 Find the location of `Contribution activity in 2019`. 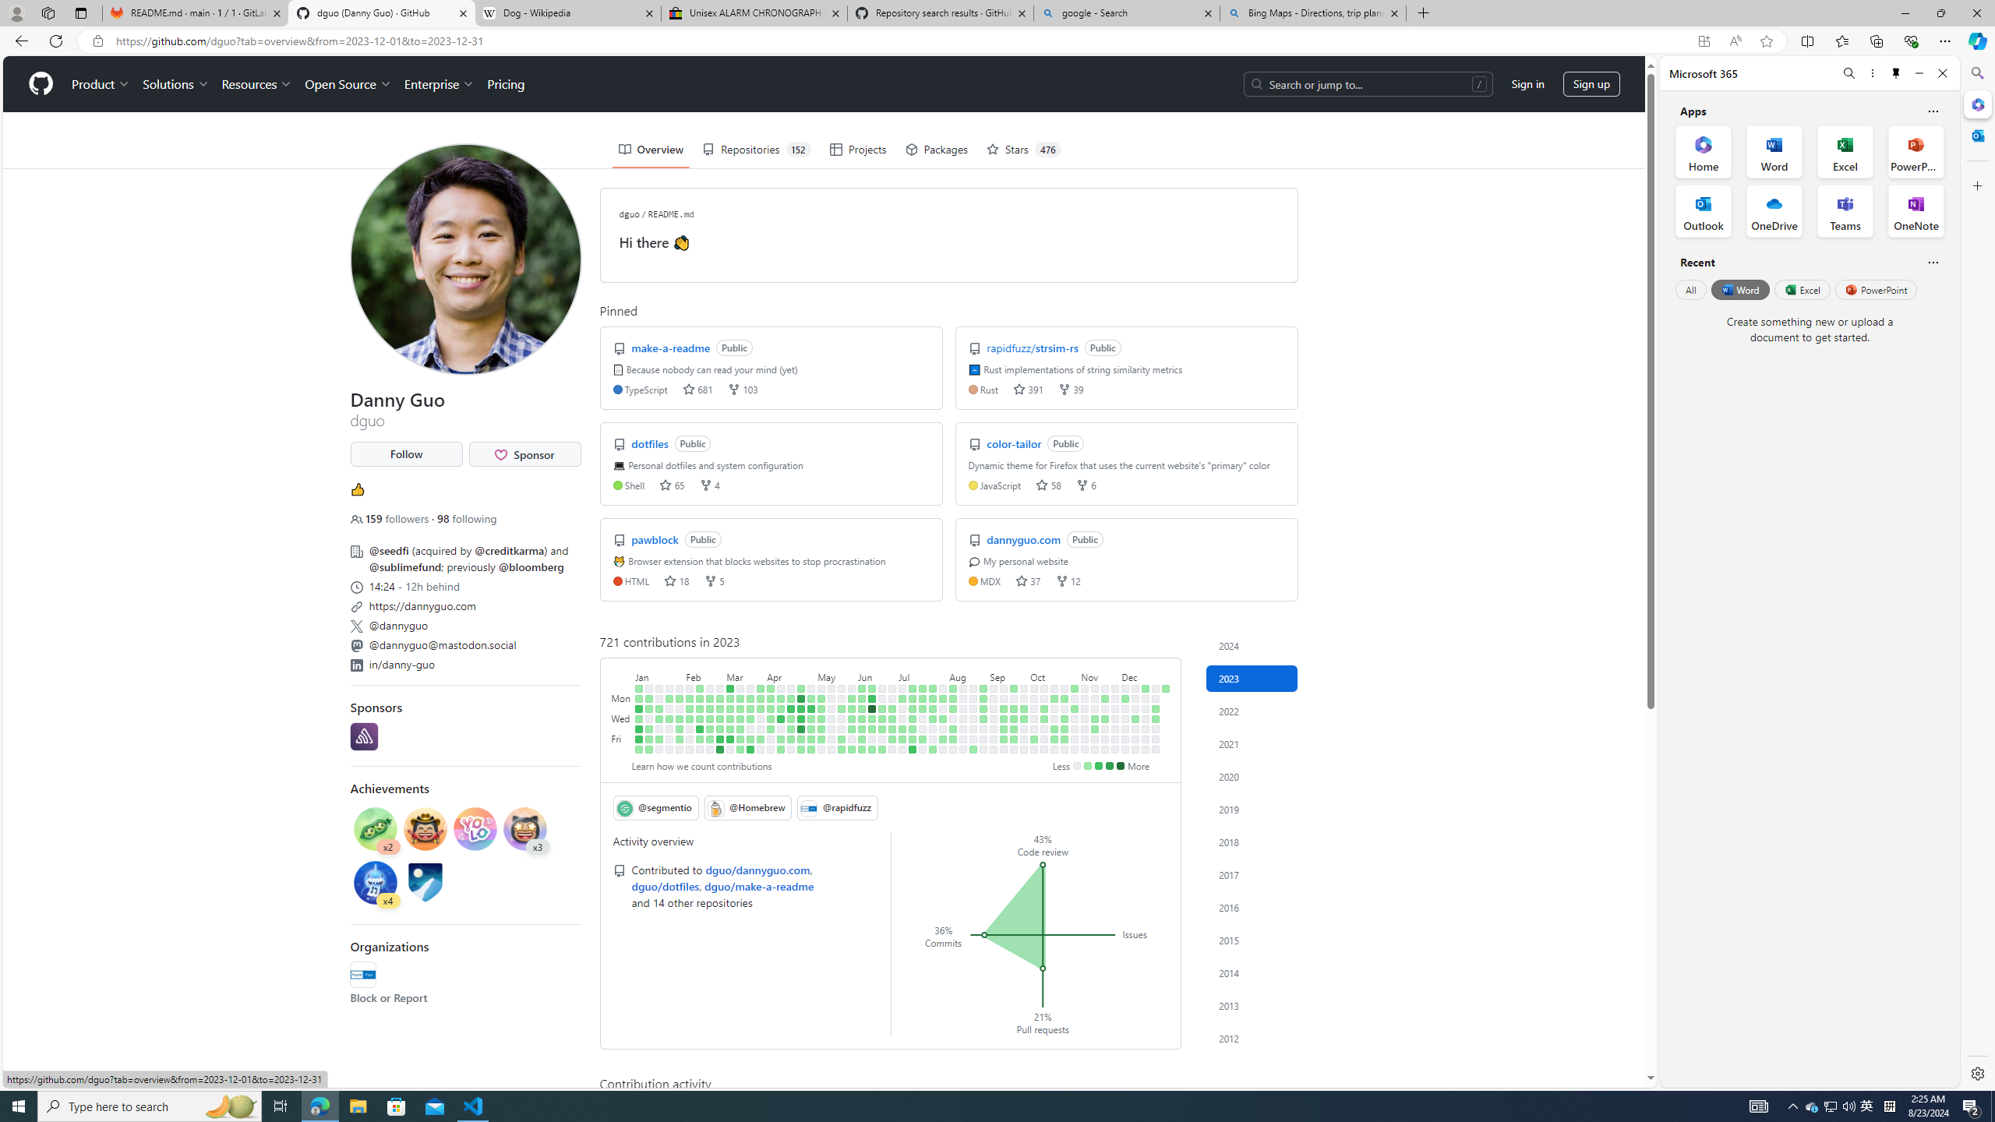

Contribution activity in 2019 is located at coordinates (1252, 809).